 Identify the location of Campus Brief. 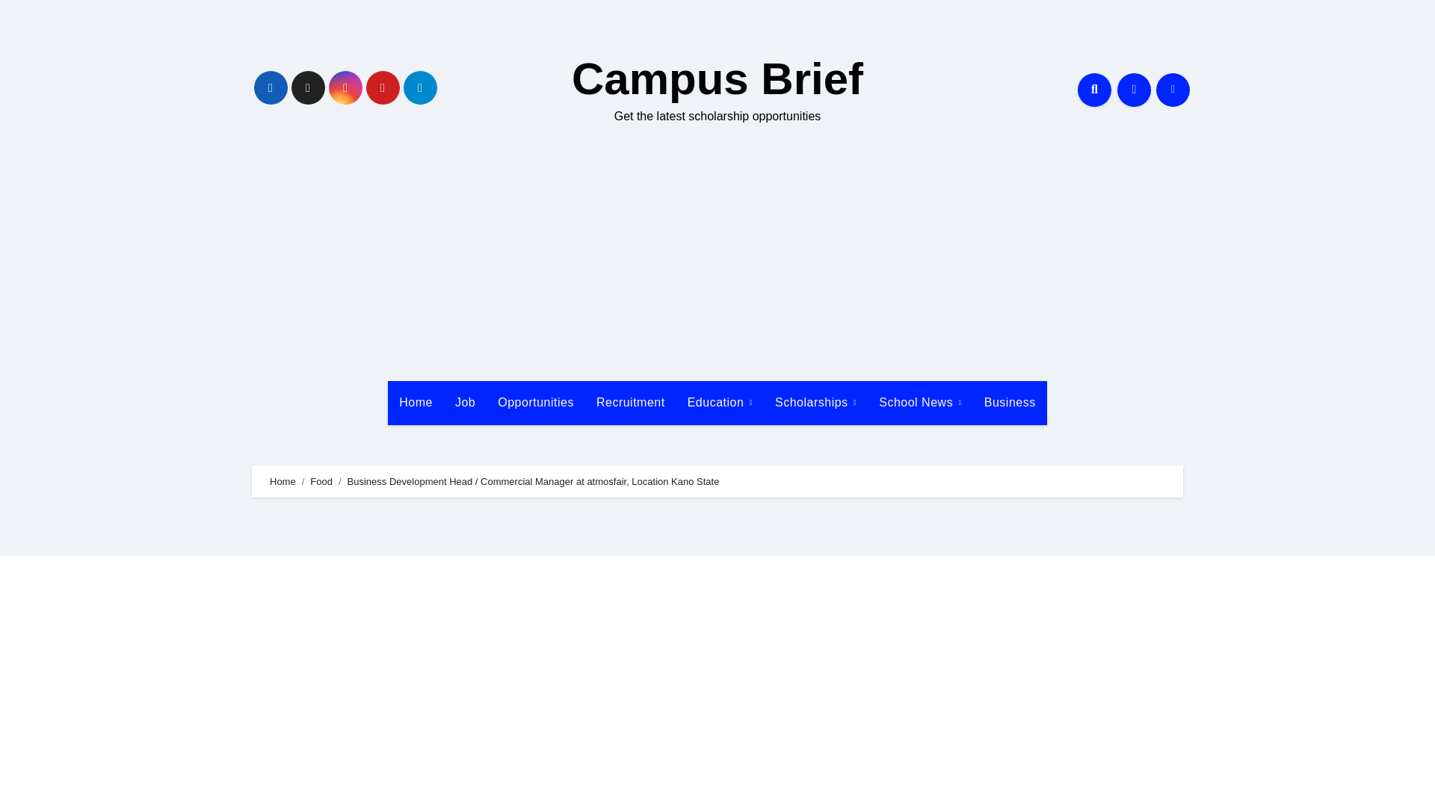
(717, 79).